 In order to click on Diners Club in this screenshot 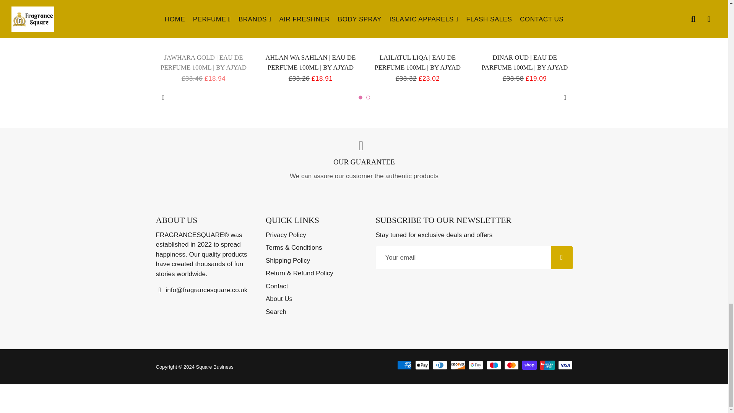, I will do `click(440, 365)`.